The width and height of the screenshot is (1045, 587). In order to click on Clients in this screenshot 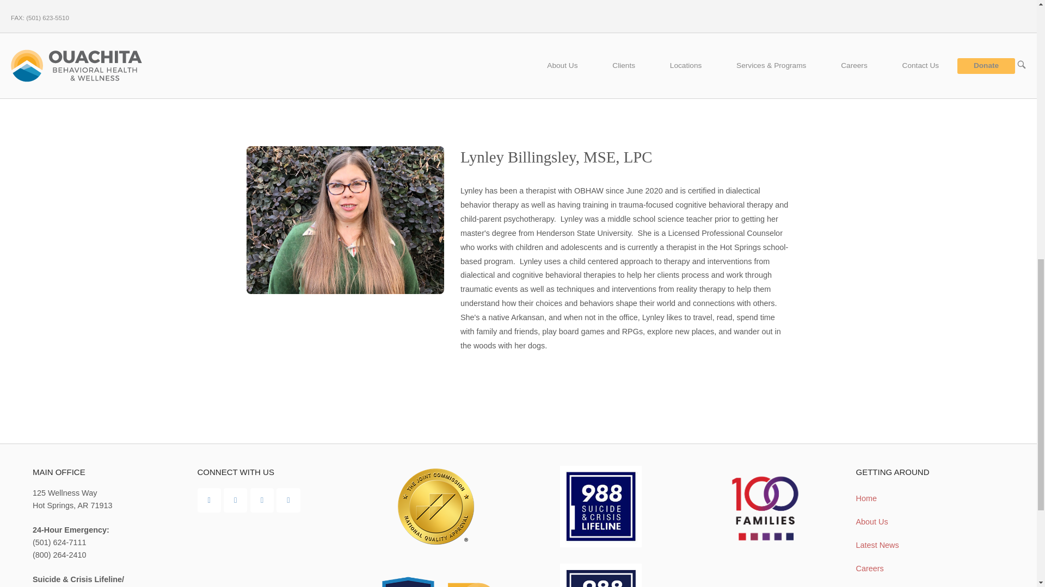, I will do `click(623, 65)`.